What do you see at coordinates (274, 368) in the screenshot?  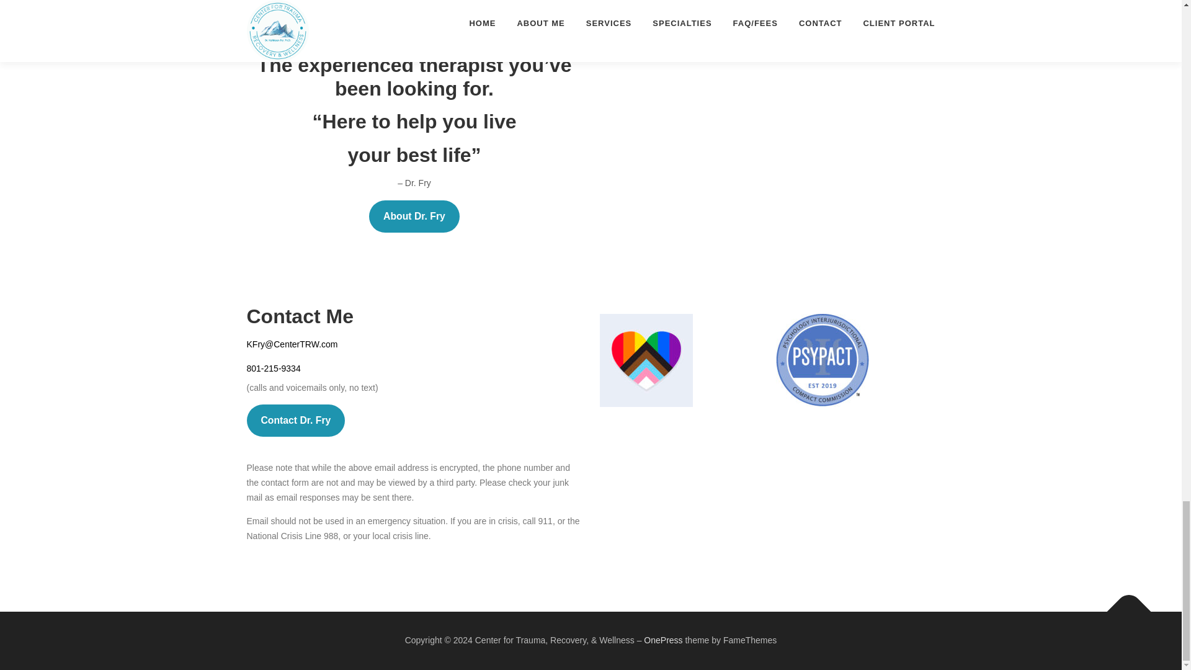 I see `801-215-9334` at bounding box center [274, 368].